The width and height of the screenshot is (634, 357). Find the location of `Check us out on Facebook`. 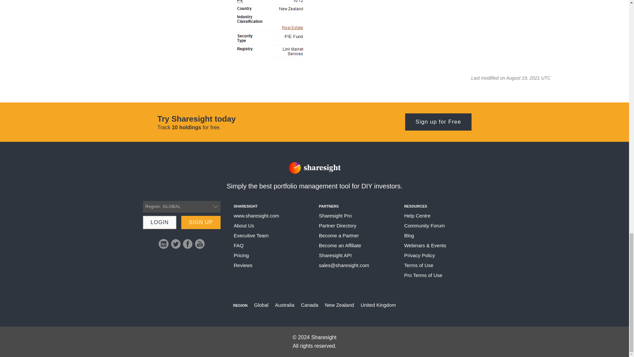

Check us out on Facebook is located at coordinates (188, 244).